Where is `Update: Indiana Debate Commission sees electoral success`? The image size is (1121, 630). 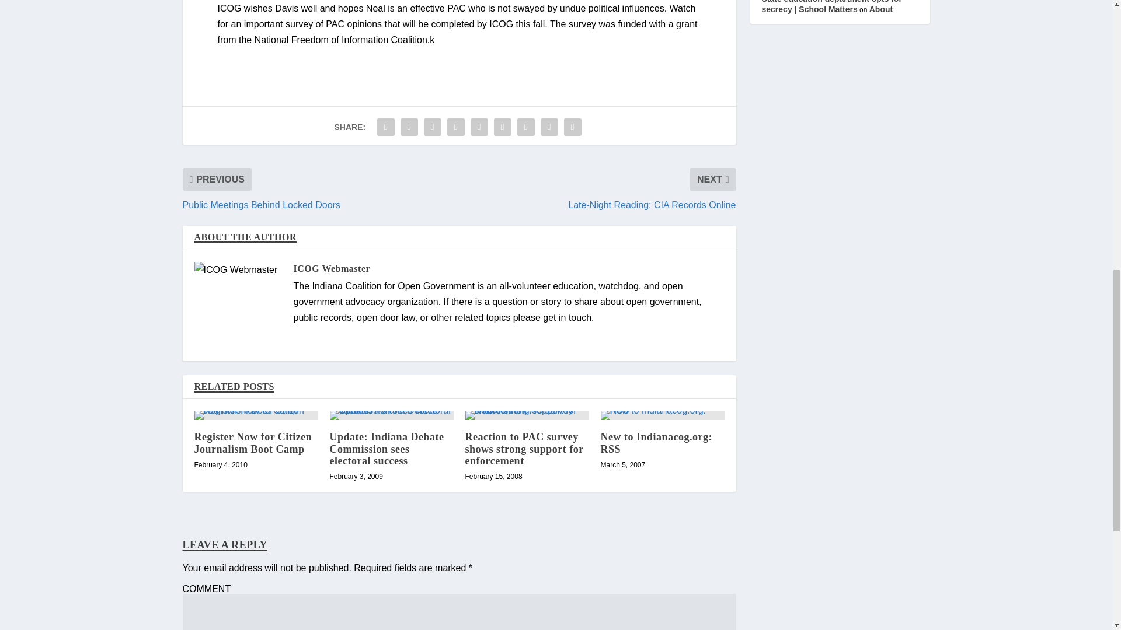
Update: Indiana Debate Commission sees electoral success is located at coordinates (387, 448).